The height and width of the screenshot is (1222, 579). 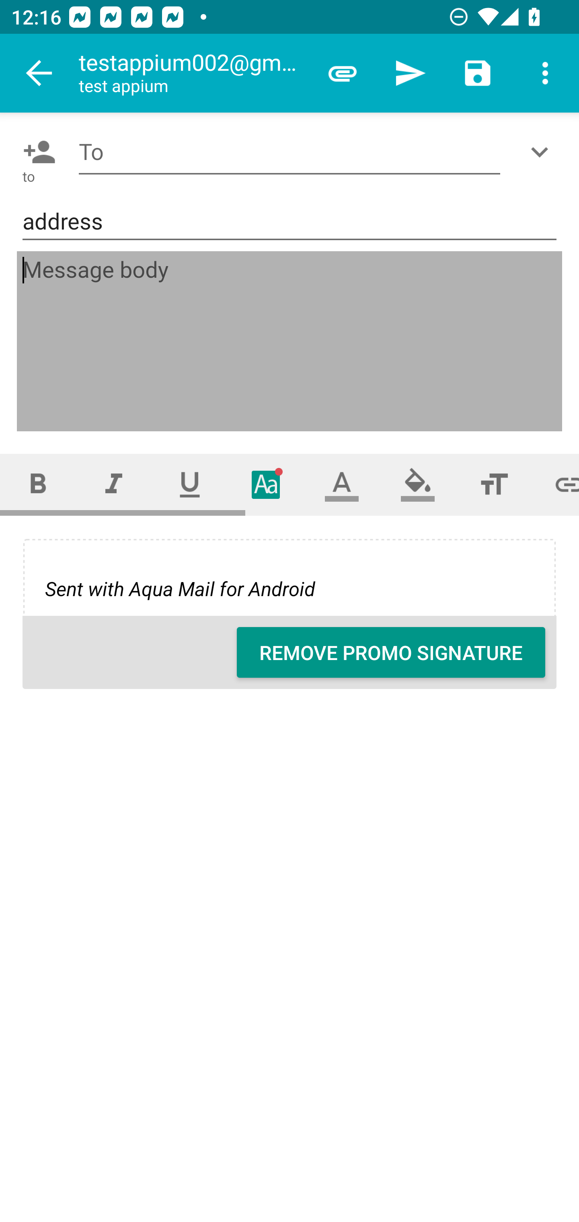 What do you see at coordinates (190, 484) in the screenshot?
I see `Underline` at bounding box center [190, 484].